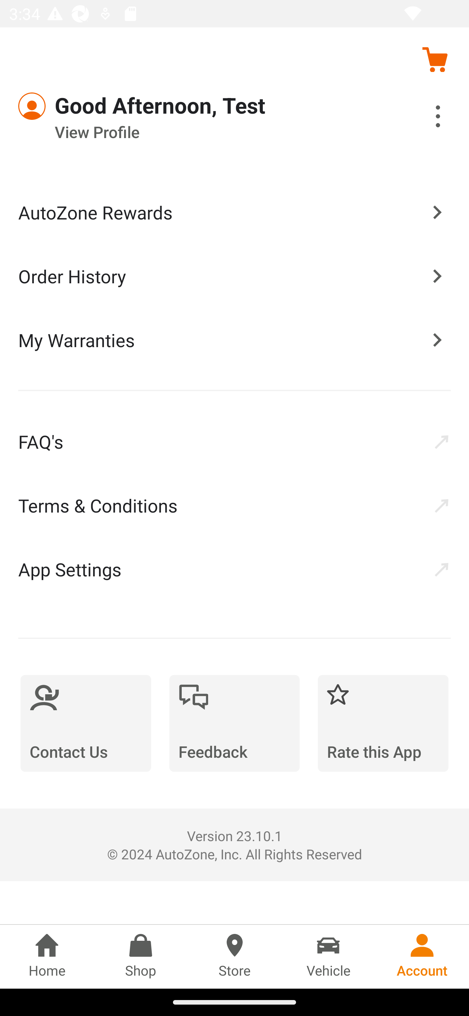 The image size is (469, 1016). Describe the element at coordinates (383, 723) in the screenshot. I see `Rate this App` at that location.